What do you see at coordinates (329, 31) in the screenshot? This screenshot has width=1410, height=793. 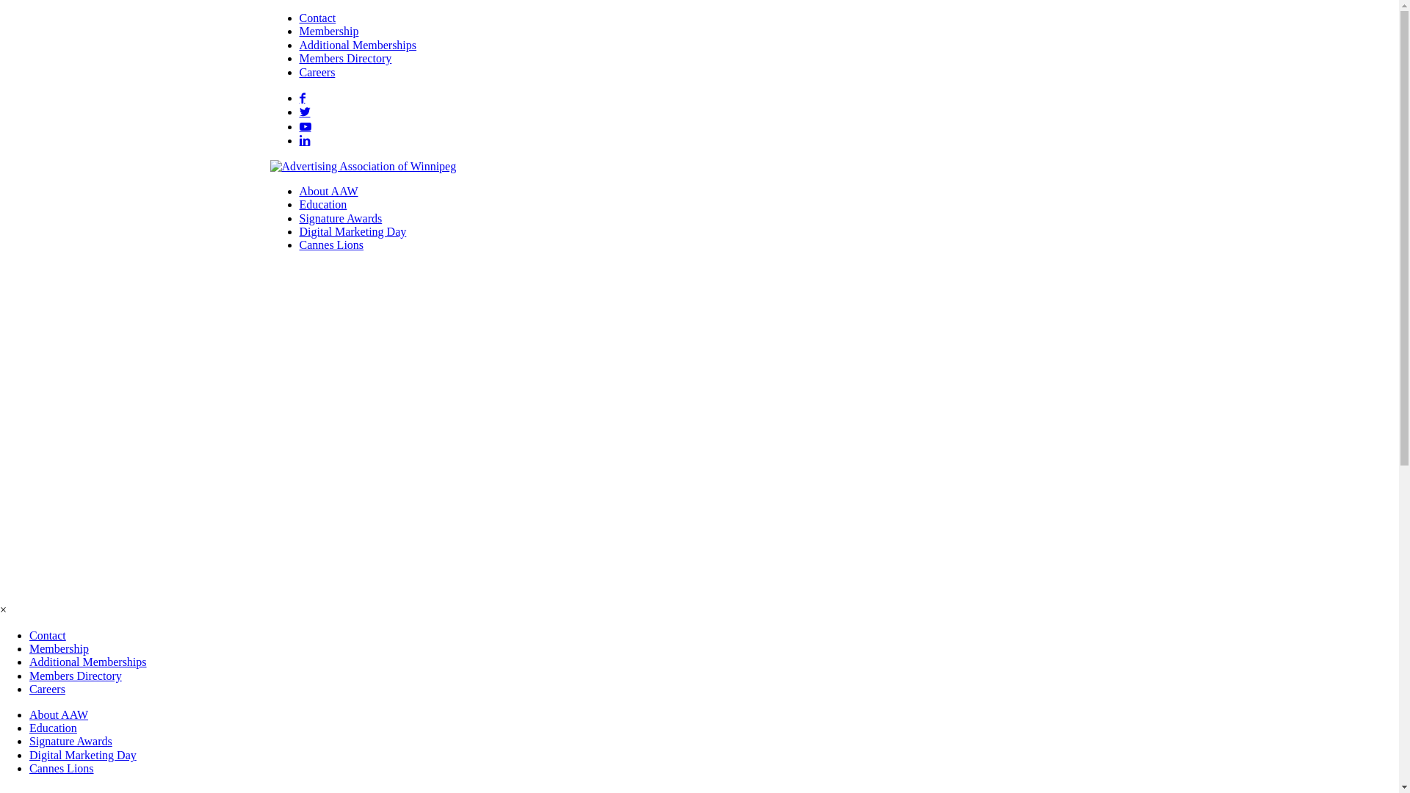 I see `Membership` at bounding box center [329, 31].